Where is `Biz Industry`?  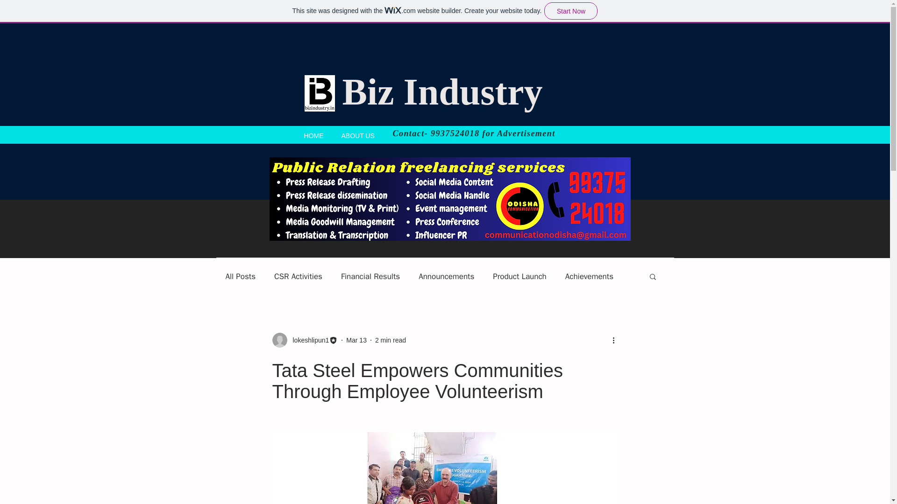
Biz Industry is located at coordinates (442, 91).